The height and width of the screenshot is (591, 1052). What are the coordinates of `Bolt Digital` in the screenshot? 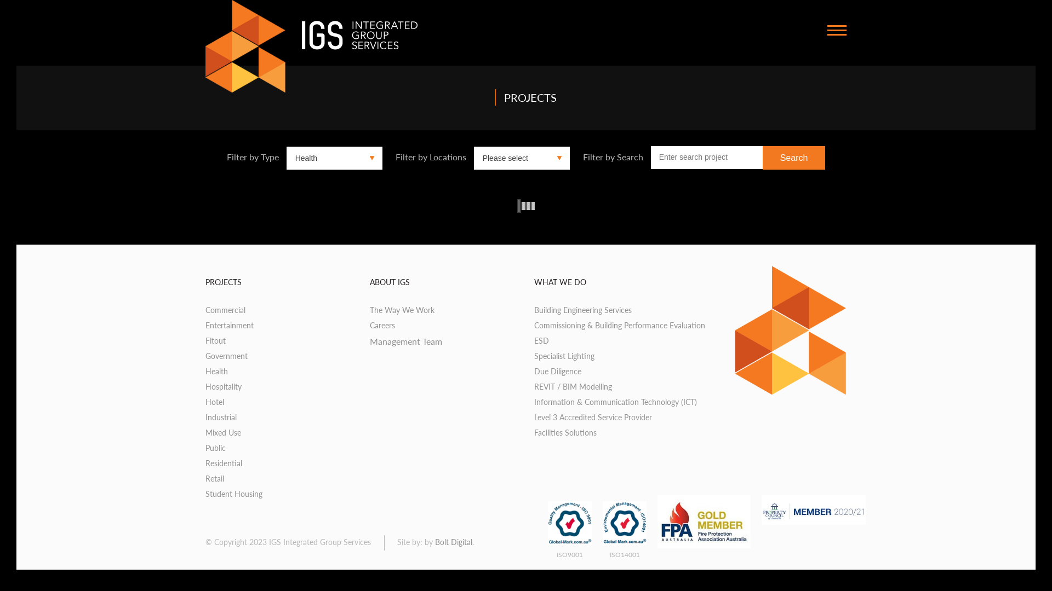 It's located at (454, 542).